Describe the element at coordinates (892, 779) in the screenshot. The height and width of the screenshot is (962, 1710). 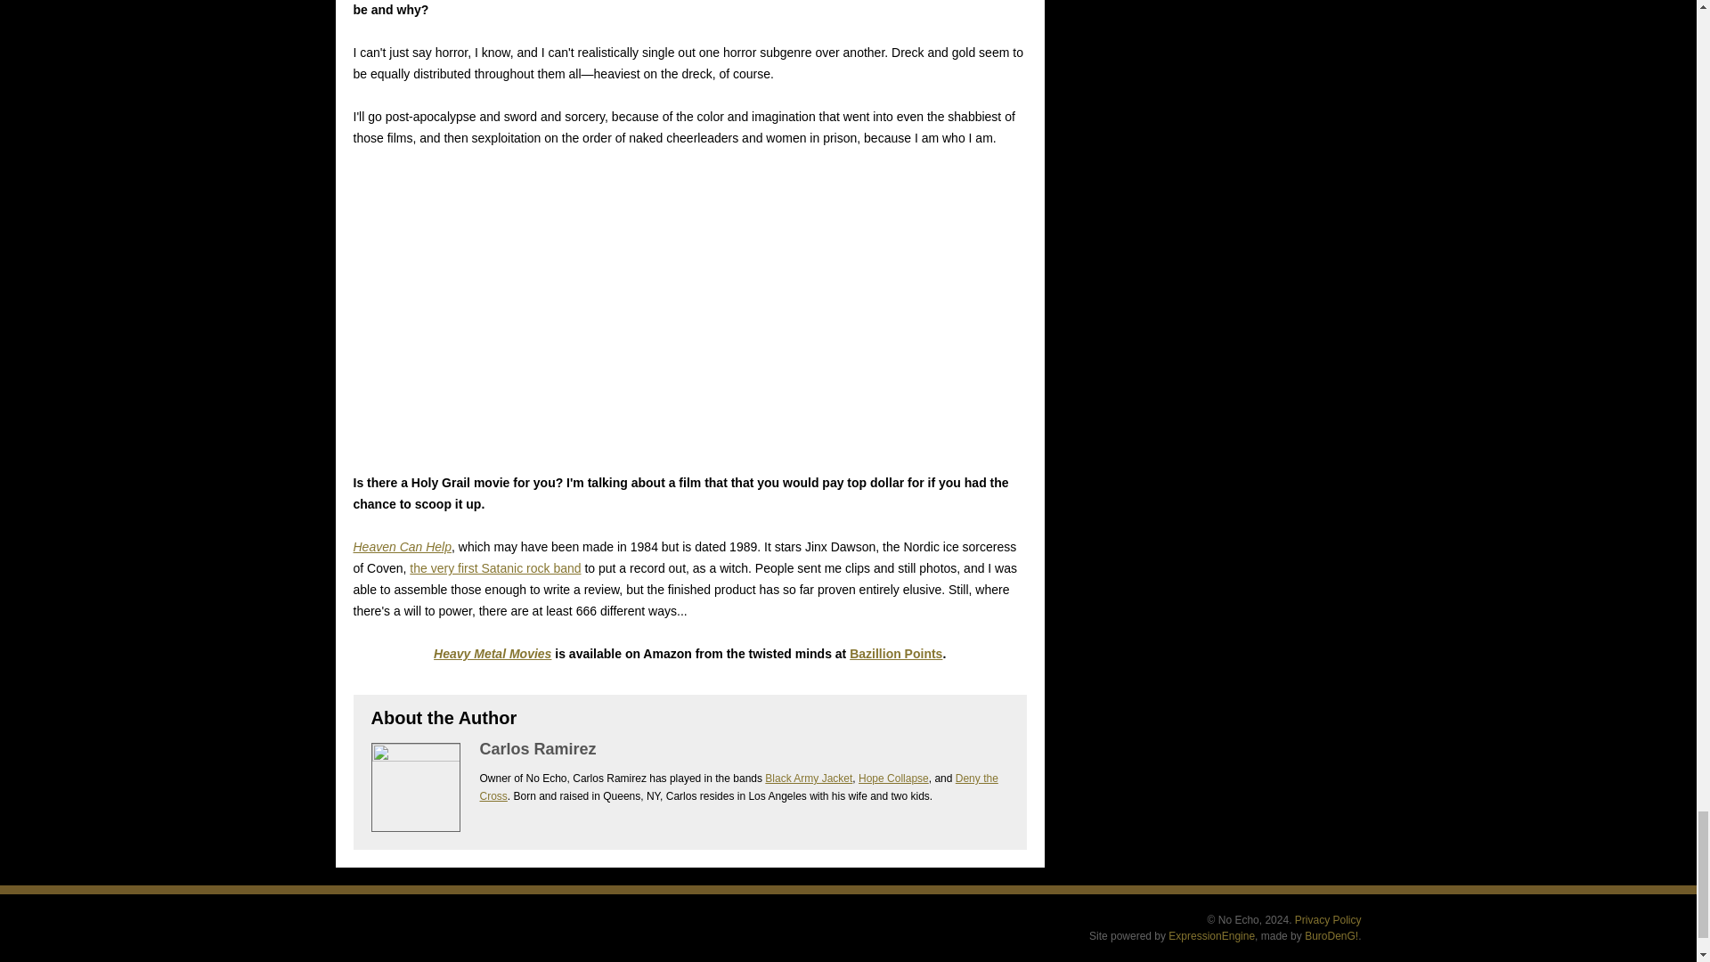
I see `Hope Collapse` at that location.